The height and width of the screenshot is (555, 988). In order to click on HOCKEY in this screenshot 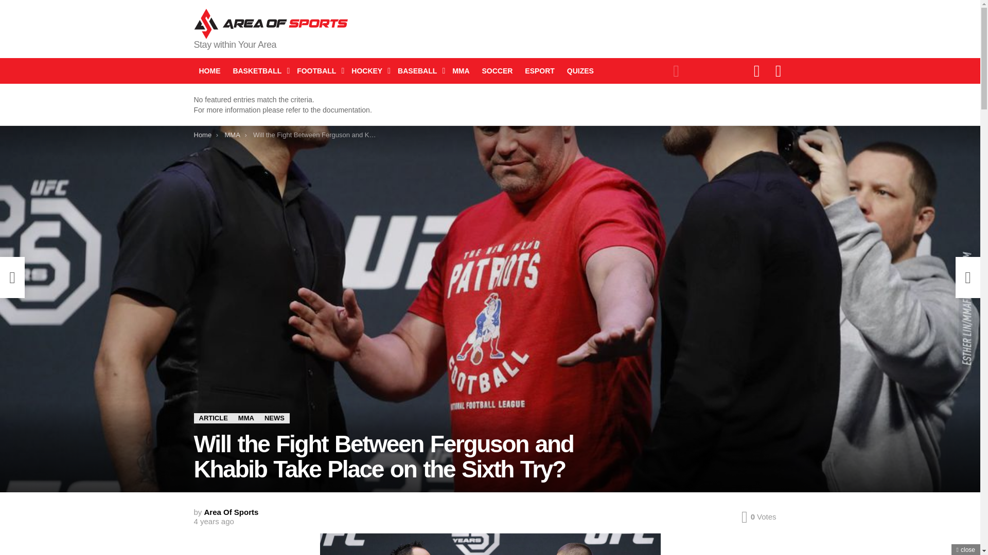, I will do `click(368, 71)`.